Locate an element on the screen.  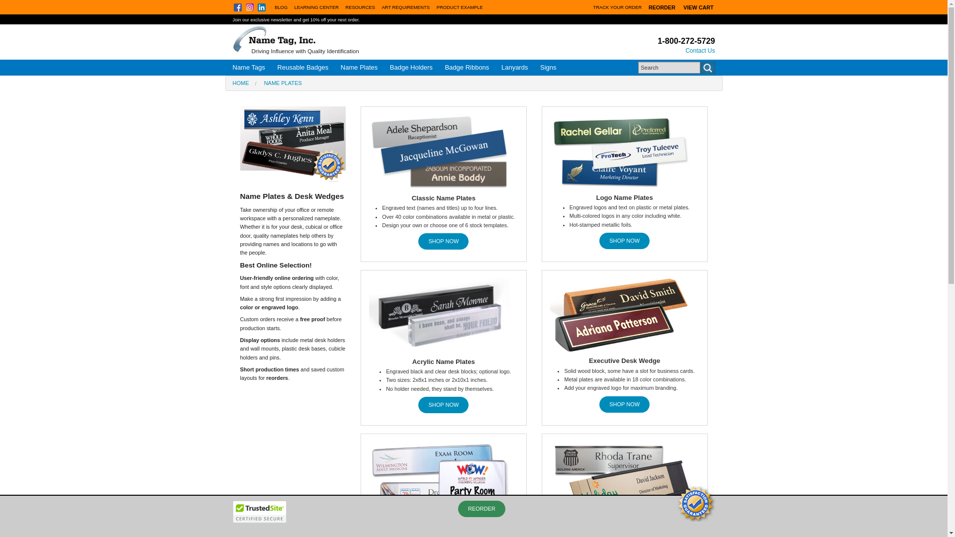
1-800-272-5729 is located at coordinates (686, 41).